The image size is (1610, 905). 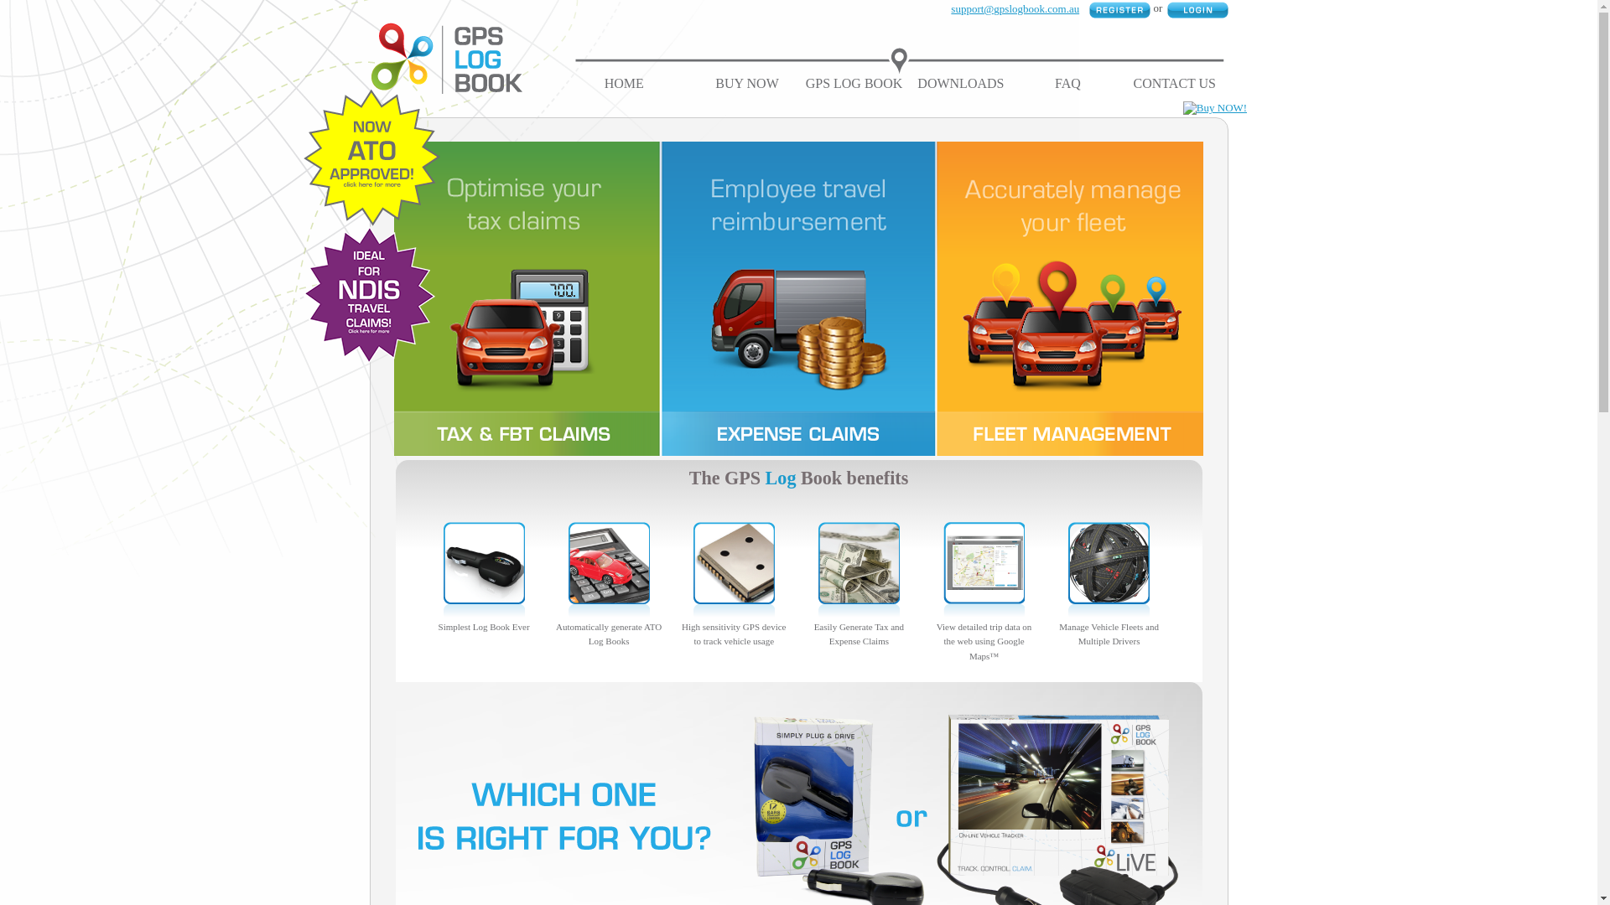 What do you see at coordinates (624, 84) in the screenshot?
I see `HOME` at bounding box center [624, 84].